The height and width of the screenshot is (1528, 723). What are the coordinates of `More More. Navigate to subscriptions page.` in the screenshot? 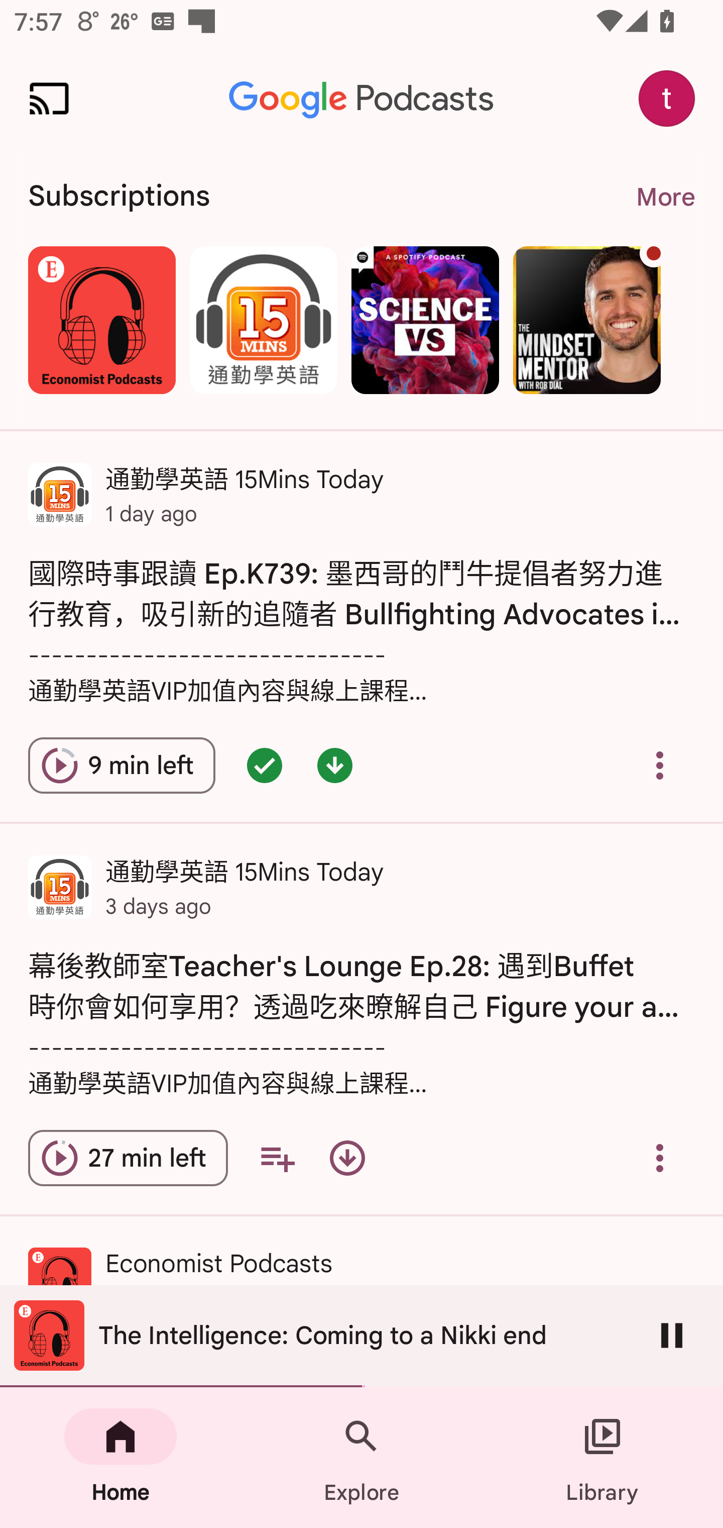 It's located at (665, 197).